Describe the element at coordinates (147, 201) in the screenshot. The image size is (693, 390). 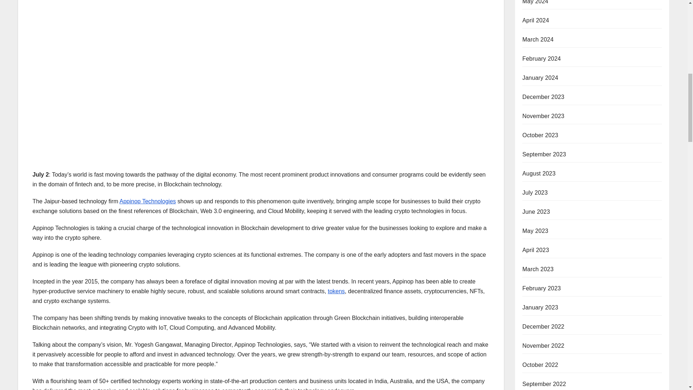
I see `Appinop Technologies` at that location.